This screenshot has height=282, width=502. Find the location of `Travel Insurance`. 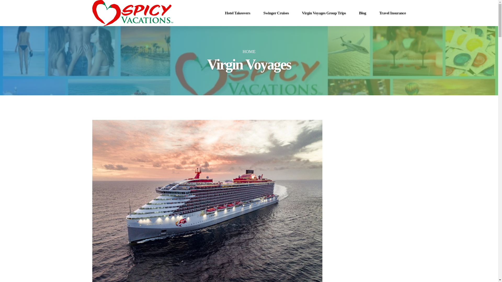

Travel Insurance is located at coordinates (392, 13).